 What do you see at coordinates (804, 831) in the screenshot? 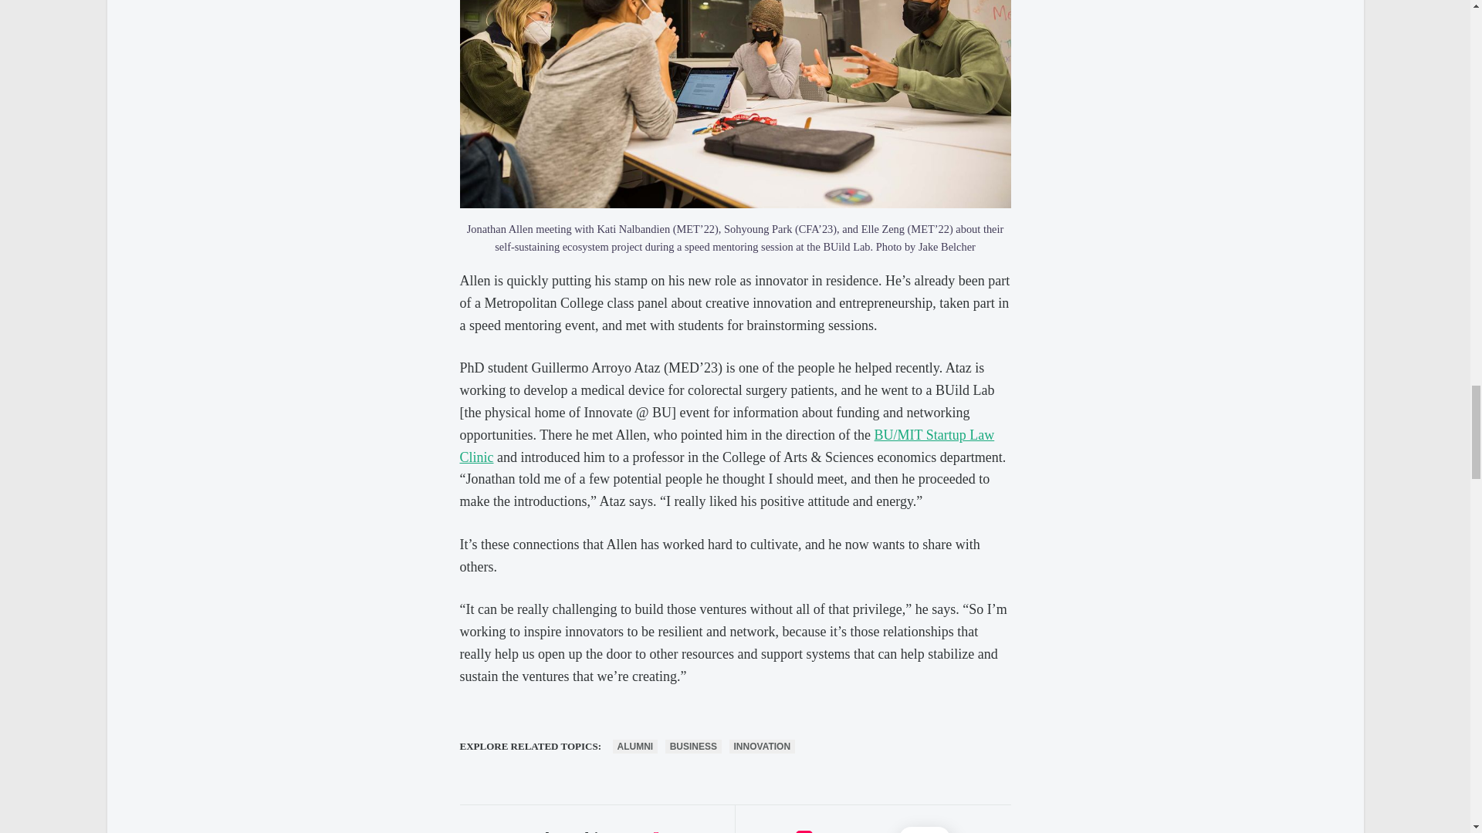
I see `0` at bounding box center [804, 831].